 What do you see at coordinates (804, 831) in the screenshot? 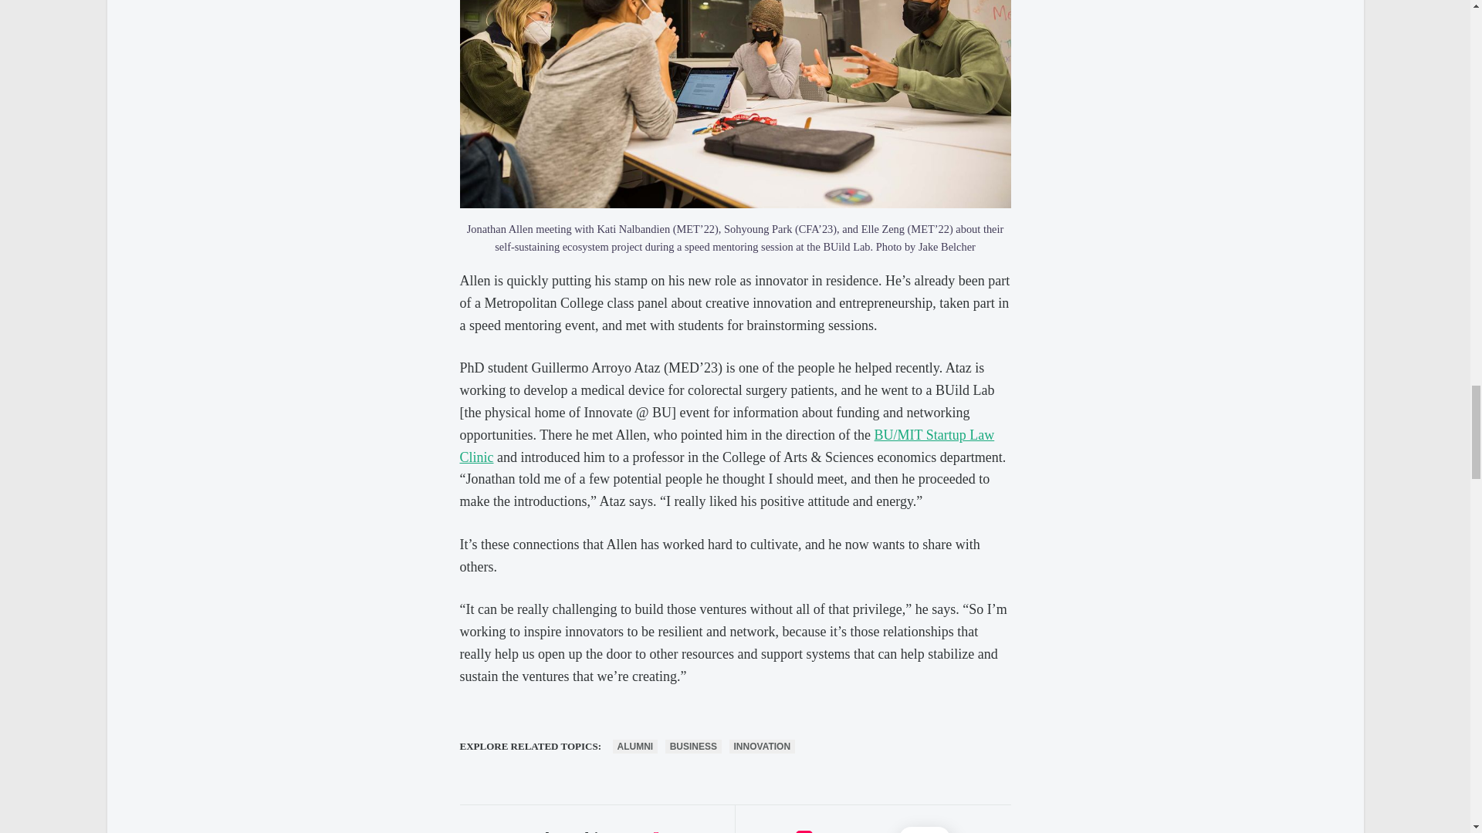
I see `0` at bounding box center [804, 831].